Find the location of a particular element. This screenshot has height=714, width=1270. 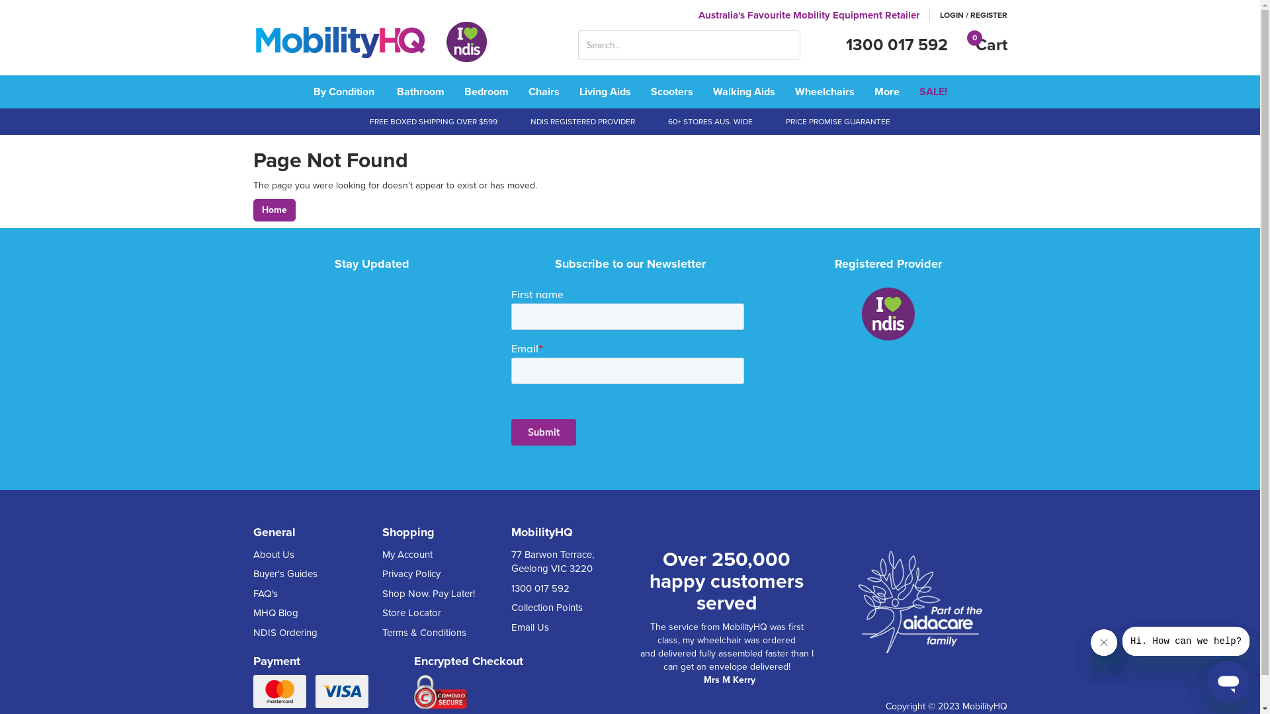

Terms & Conditions is located at coordinates (431, 633).